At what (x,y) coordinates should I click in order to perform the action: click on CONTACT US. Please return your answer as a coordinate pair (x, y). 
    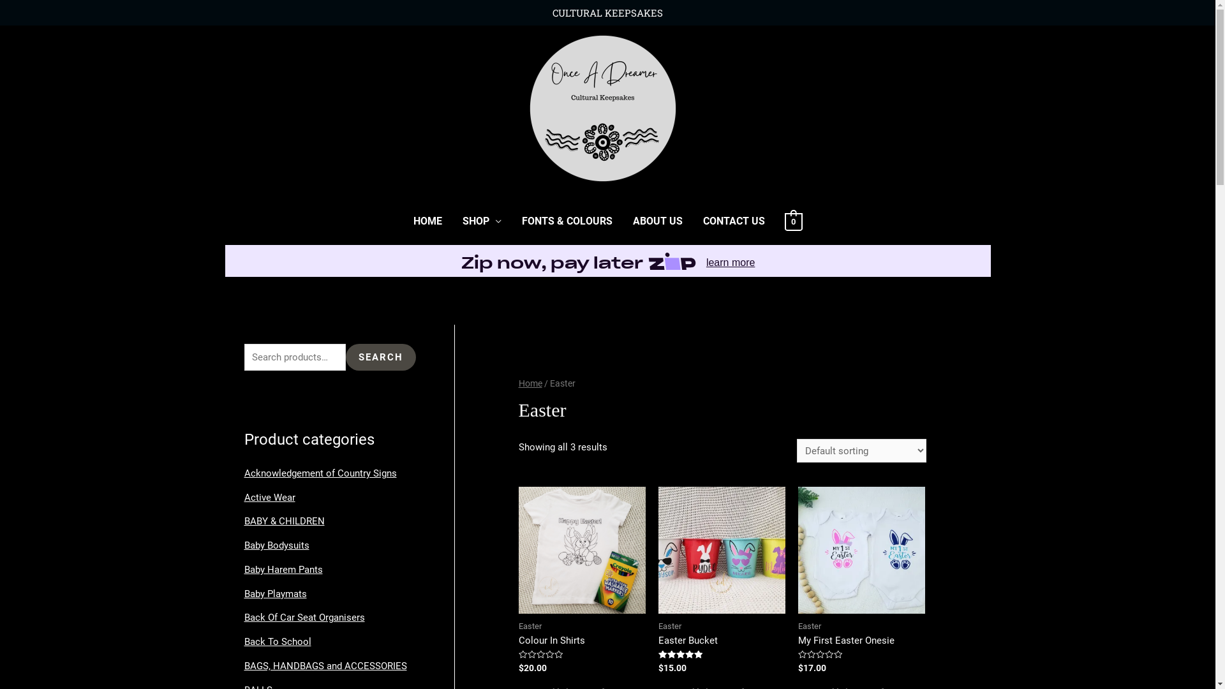
    Looking at the image, I should click on (734, 221).